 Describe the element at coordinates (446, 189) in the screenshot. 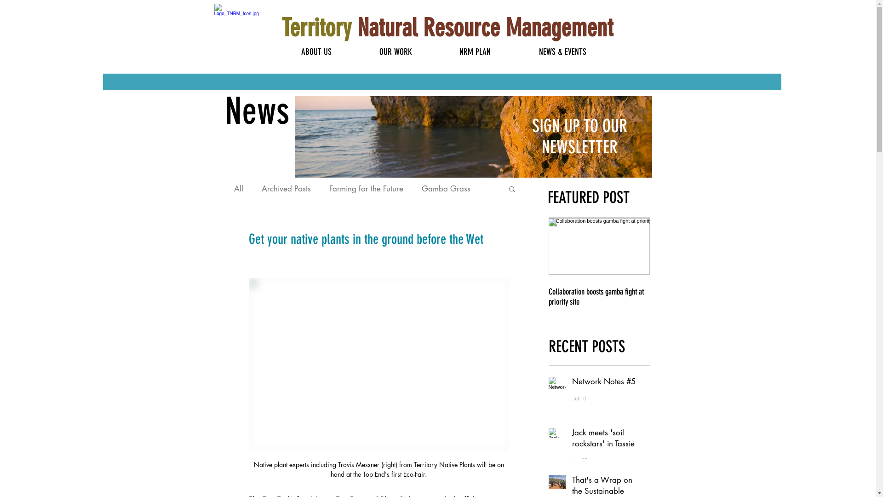

I see `Gamba Grass` at that location.